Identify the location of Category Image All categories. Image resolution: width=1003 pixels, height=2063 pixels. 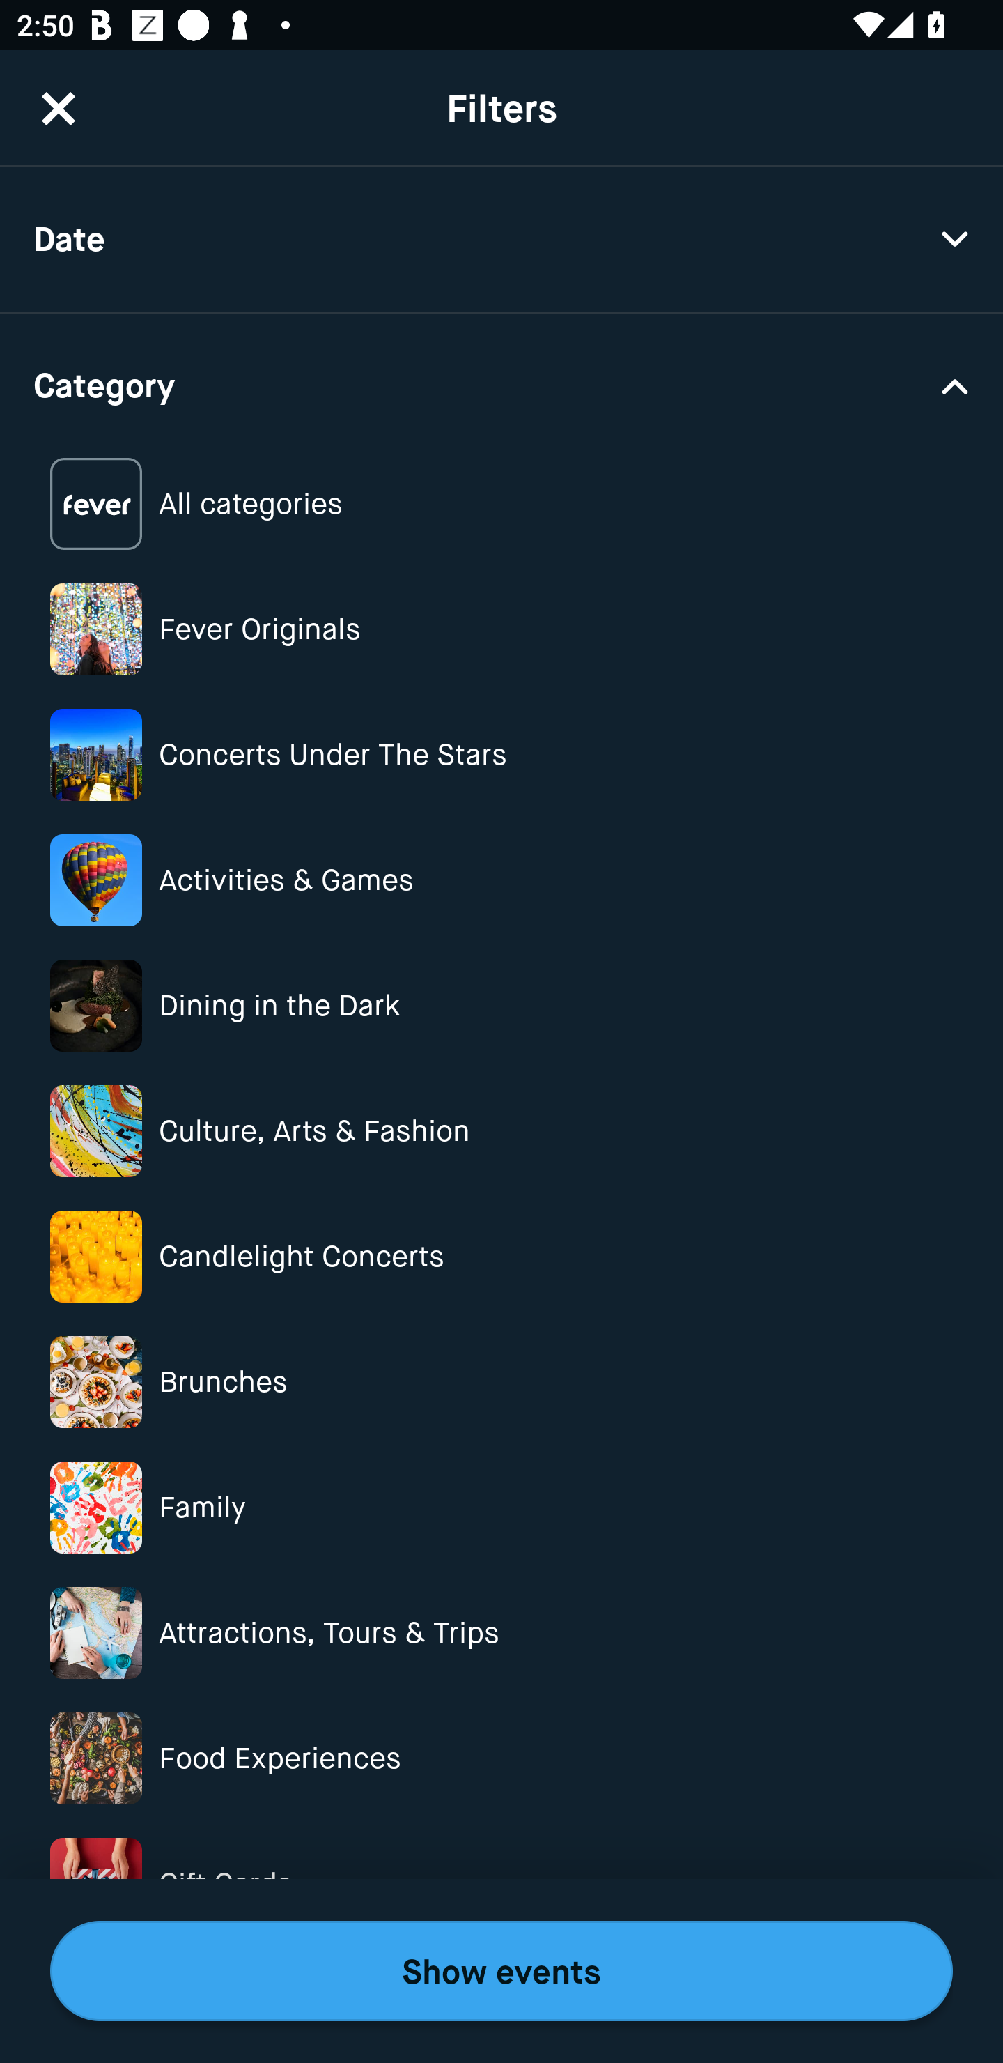
(501, 505).